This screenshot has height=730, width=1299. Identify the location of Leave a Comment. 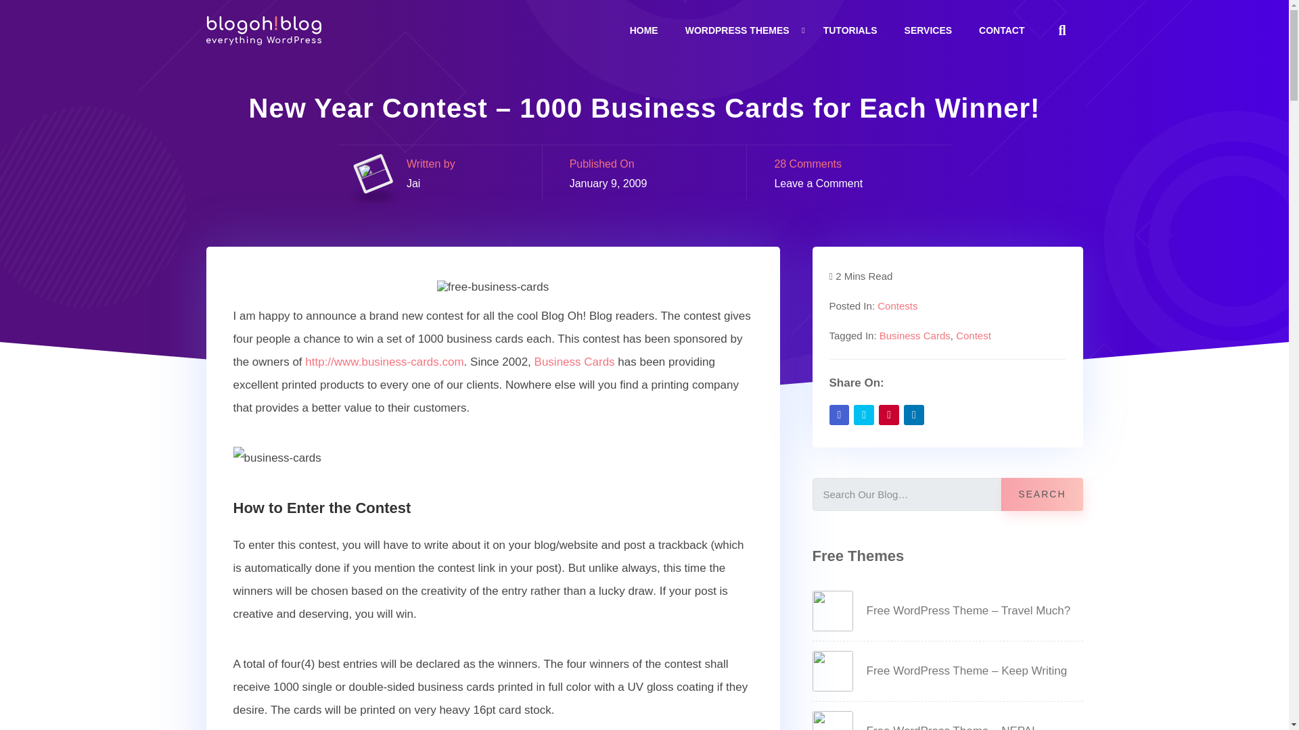
(818, 183).